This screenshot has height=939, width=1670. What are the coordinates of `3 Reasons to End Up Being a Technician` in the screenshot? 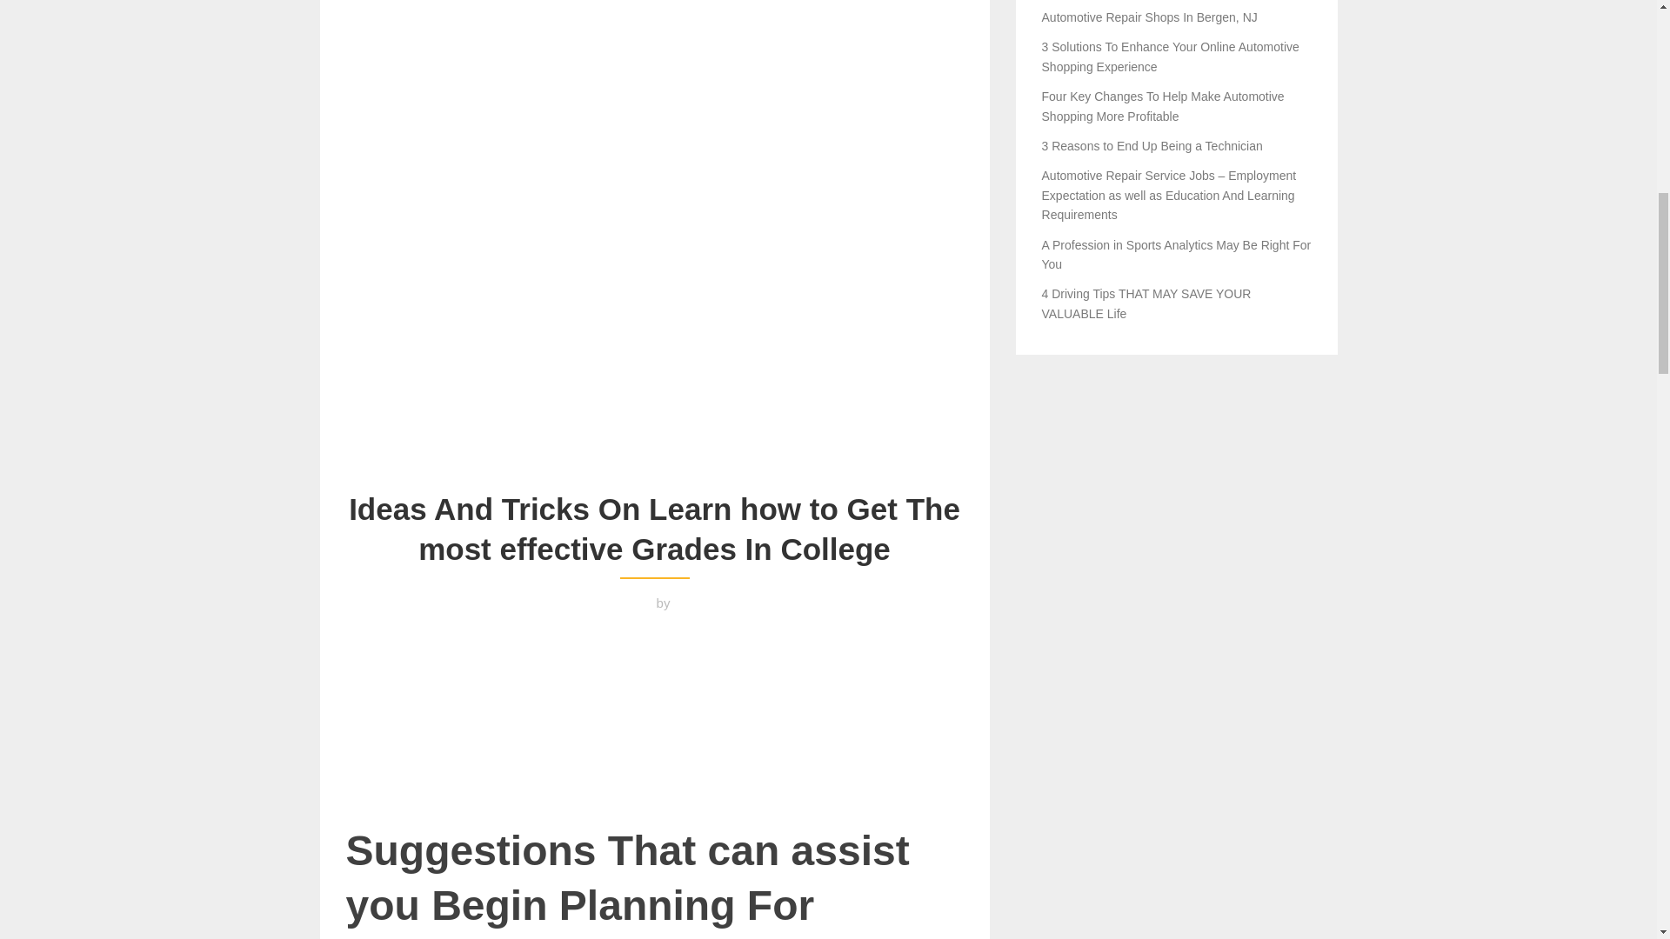 It's located at (1152, 146).